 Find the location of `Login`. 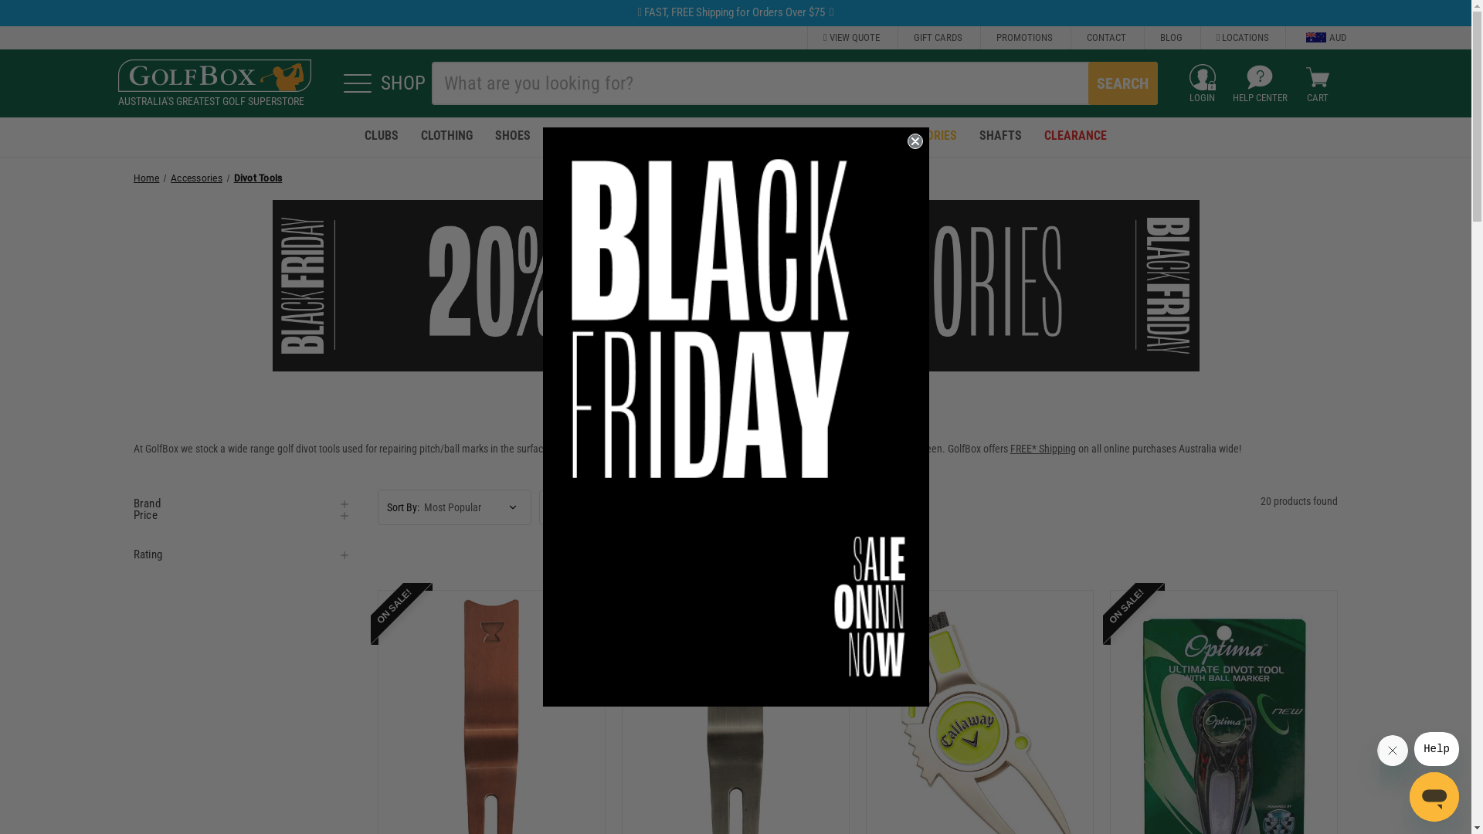

Login is located at coordinates (1203, 77).